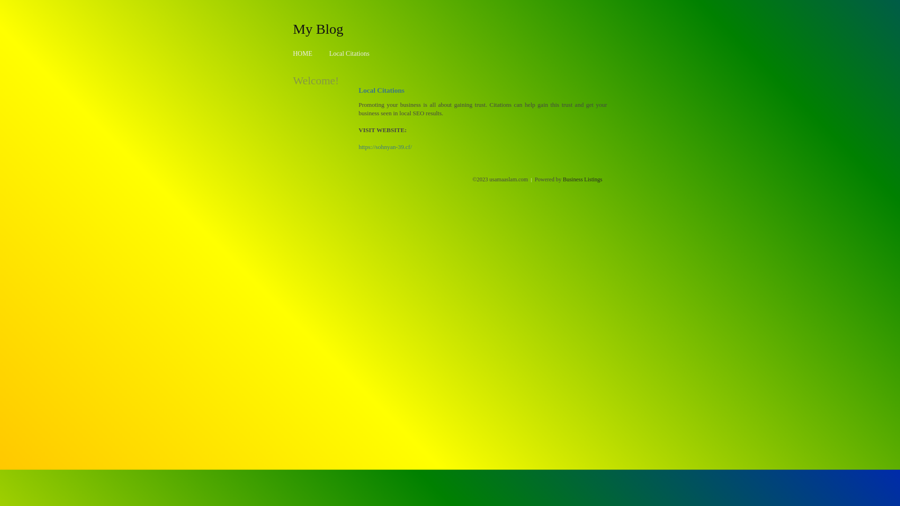  What do you see at coordinates (583, 179) in the screenshot?
I see `Business Listings` at bounding box center [583, 179].